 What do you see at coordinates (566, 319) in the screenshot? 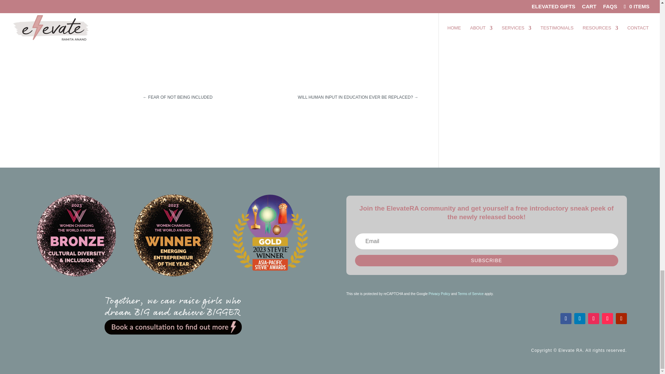
I see `Follow on Facebook` at bounding box center [566, 319].